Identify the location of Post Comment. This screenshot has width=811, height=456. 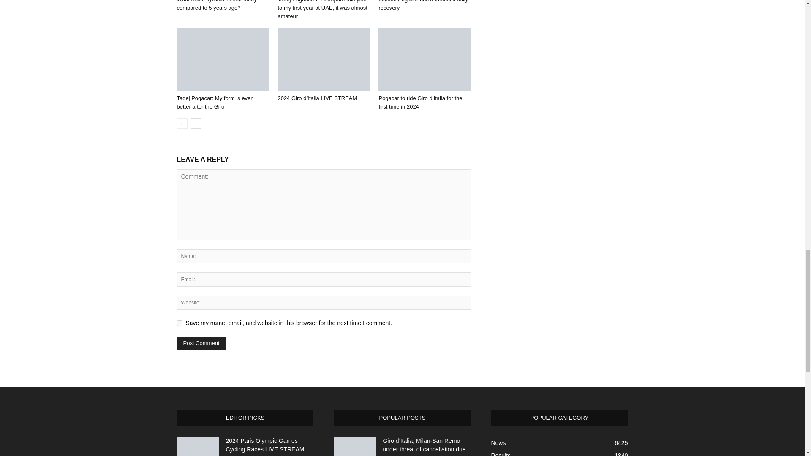
(201, 343).